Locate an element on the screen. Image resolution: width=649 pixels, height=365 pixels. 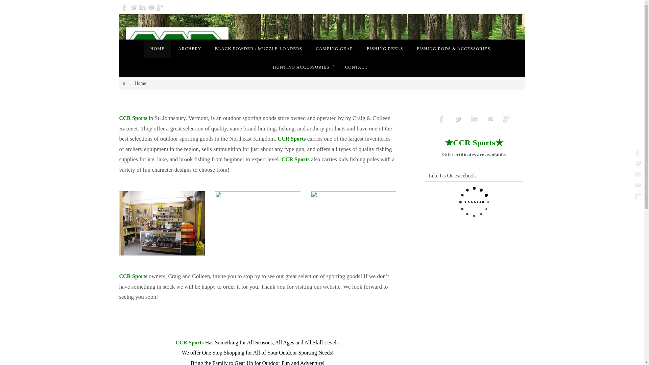
LinkedIn is located at coordinates (142, 7).